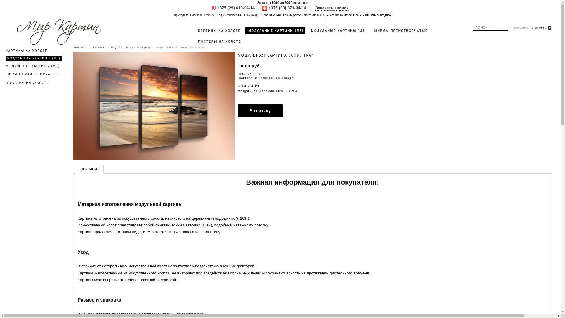 The width and height of the screenshot is (565, 318). Describe the element at coordinates (236, 8) in the screenshot. I see `+375 (29) 610-94-14` at that location.